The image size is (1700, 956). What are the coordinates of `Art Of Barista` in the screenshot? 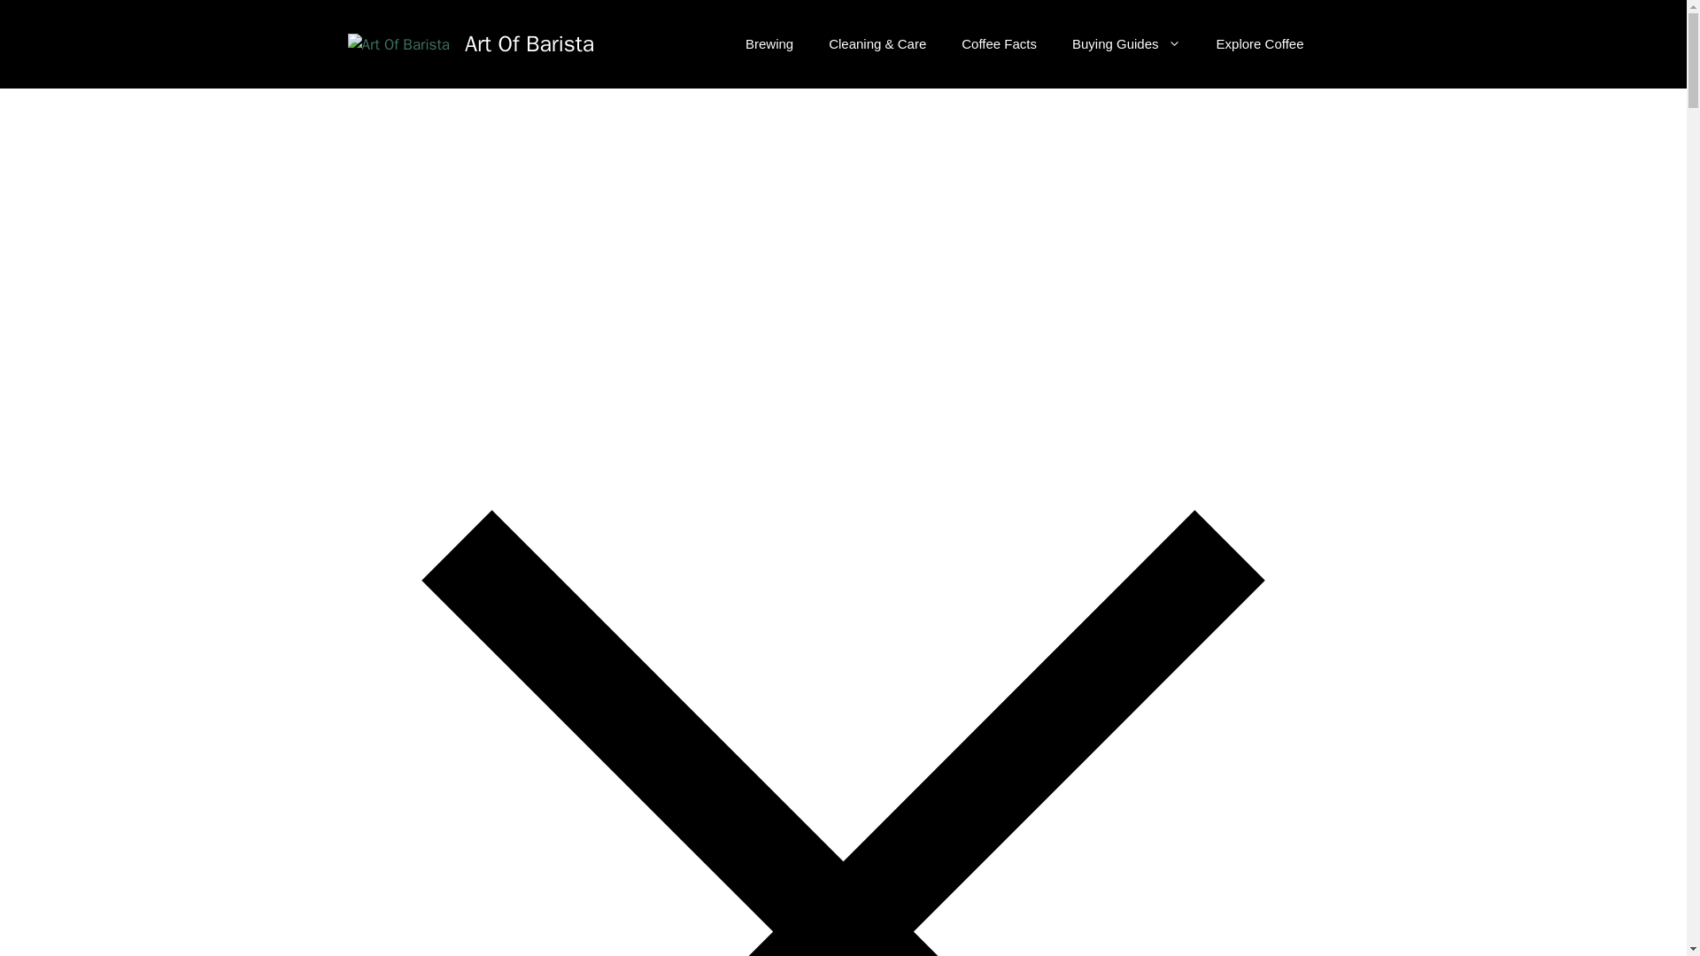 It's located at (529, 42).